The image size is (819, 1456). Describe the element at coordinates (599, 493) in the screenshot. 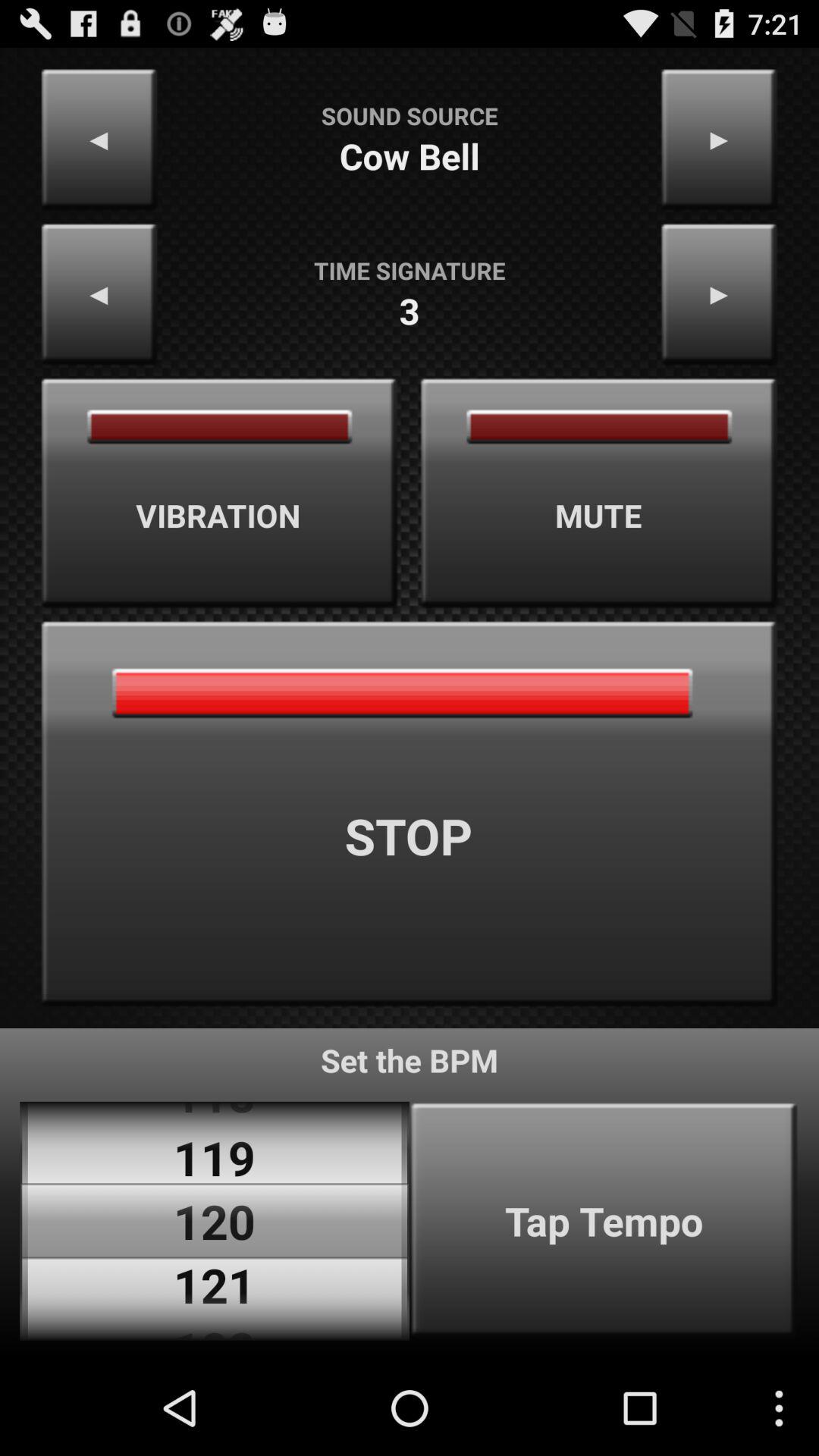

I see `select item next to vibration icon` at that location.